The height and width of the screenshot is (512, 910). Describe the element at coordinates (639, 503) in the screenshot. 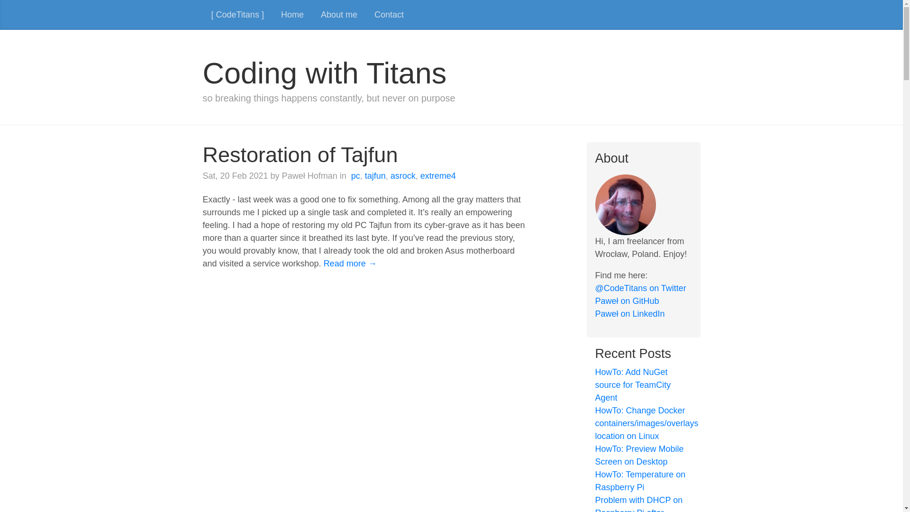

I see `Problem with DHCP on Raspberry Pi after update to bullseye` at that location.